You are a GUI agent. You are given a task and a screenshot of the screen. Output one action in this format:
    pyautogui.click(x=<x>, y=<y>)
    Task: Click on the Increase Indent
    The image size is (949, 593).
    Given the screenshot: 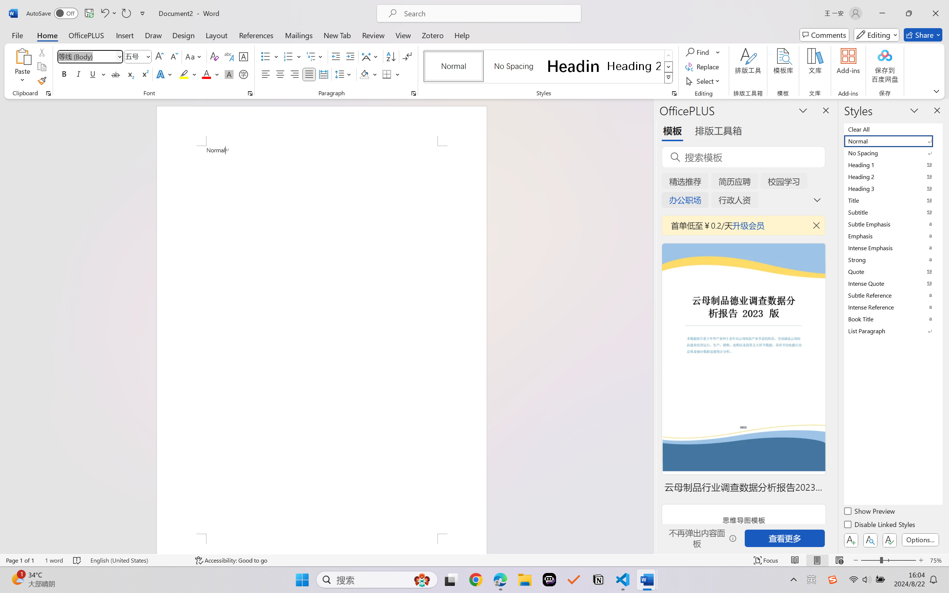 What is the action you would take?
    pyautogui.click(x=350, y=56)
    